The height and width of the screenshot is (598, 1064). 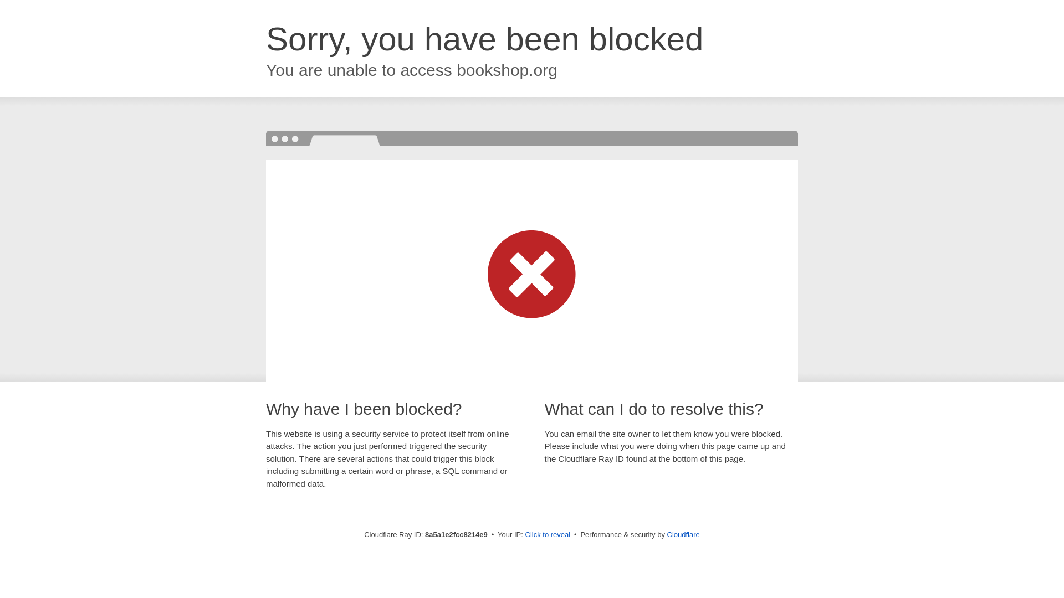 I want to click on Click to reveal, so click(x=548, y=535).